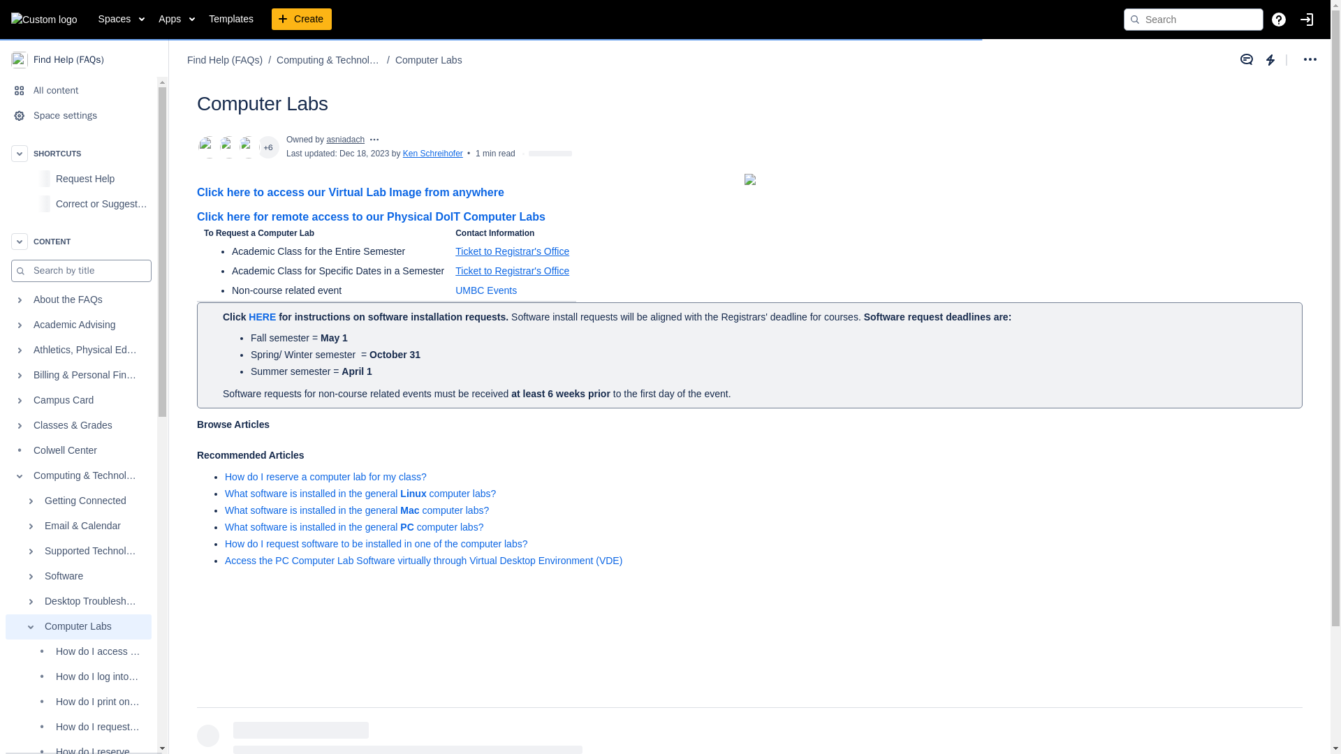 The width and height of the screenshot is (1341, 754). What do you see at coordinates (78, 179) in the screenshot?
I see `Request Help` at bounding box center [78, 179].